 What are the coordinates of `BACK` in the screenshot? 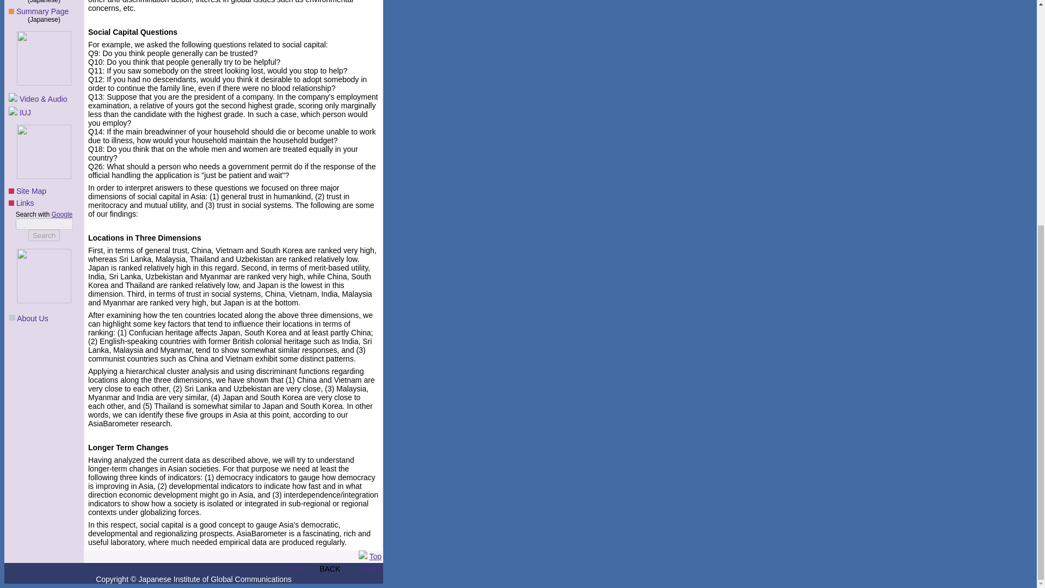 It's located at (330, 568).